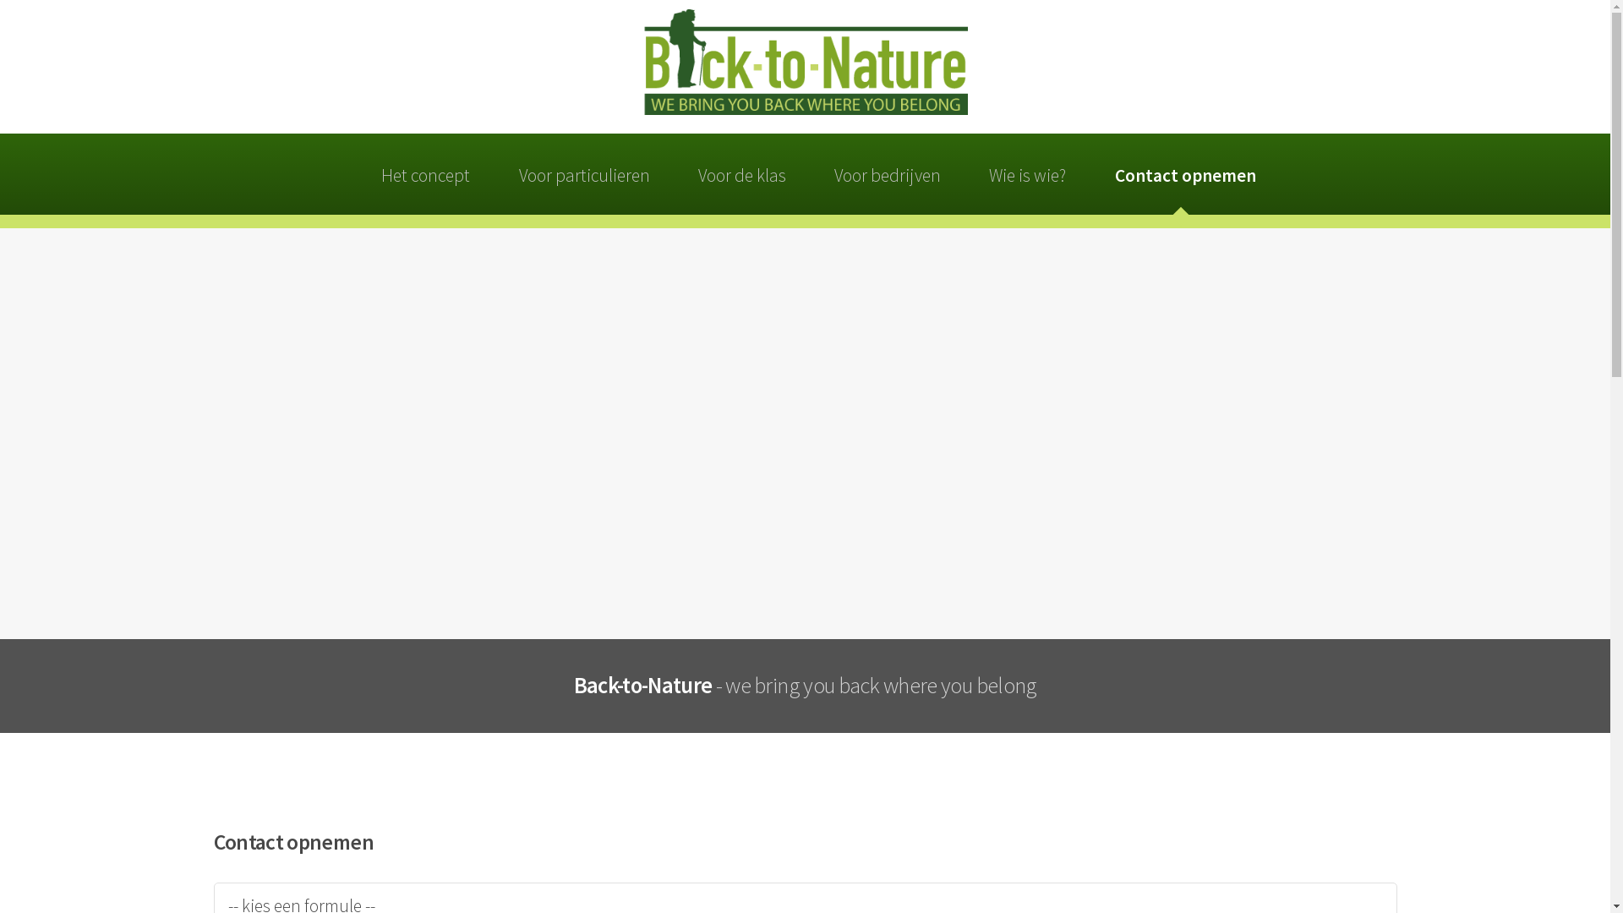 This screenshot has width=1623, height=913. Describe the element at coordinates (584, 174) in the screenshot. I see `Voor particulieren` at that location.